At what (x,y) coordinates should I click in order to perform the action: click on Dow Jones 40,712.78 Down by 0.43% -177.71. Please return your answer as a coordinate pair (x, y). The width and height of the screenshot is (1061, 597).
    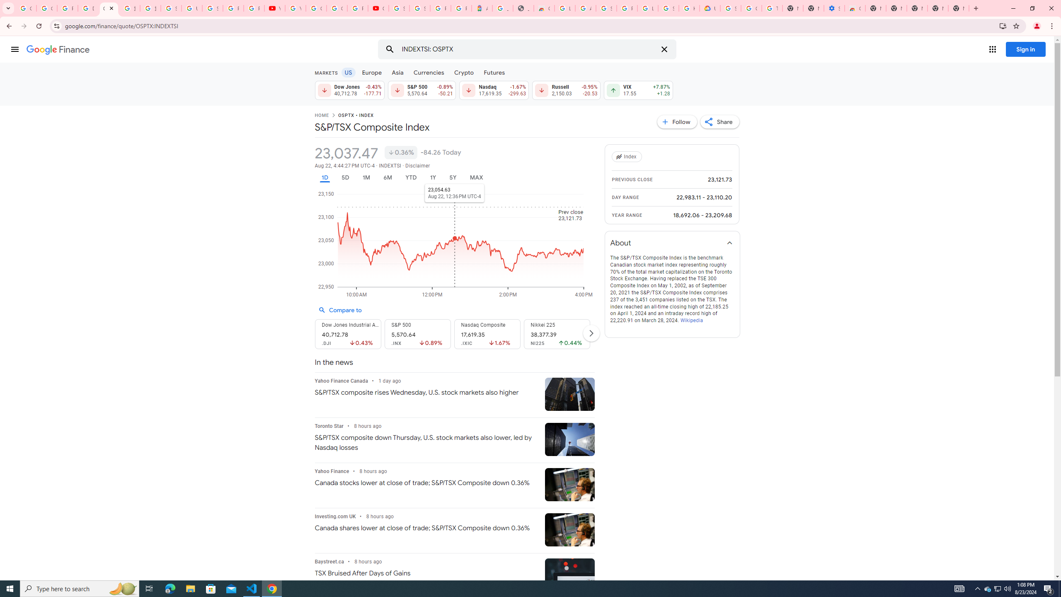
    Looking at the image, I should click on (349, 90).